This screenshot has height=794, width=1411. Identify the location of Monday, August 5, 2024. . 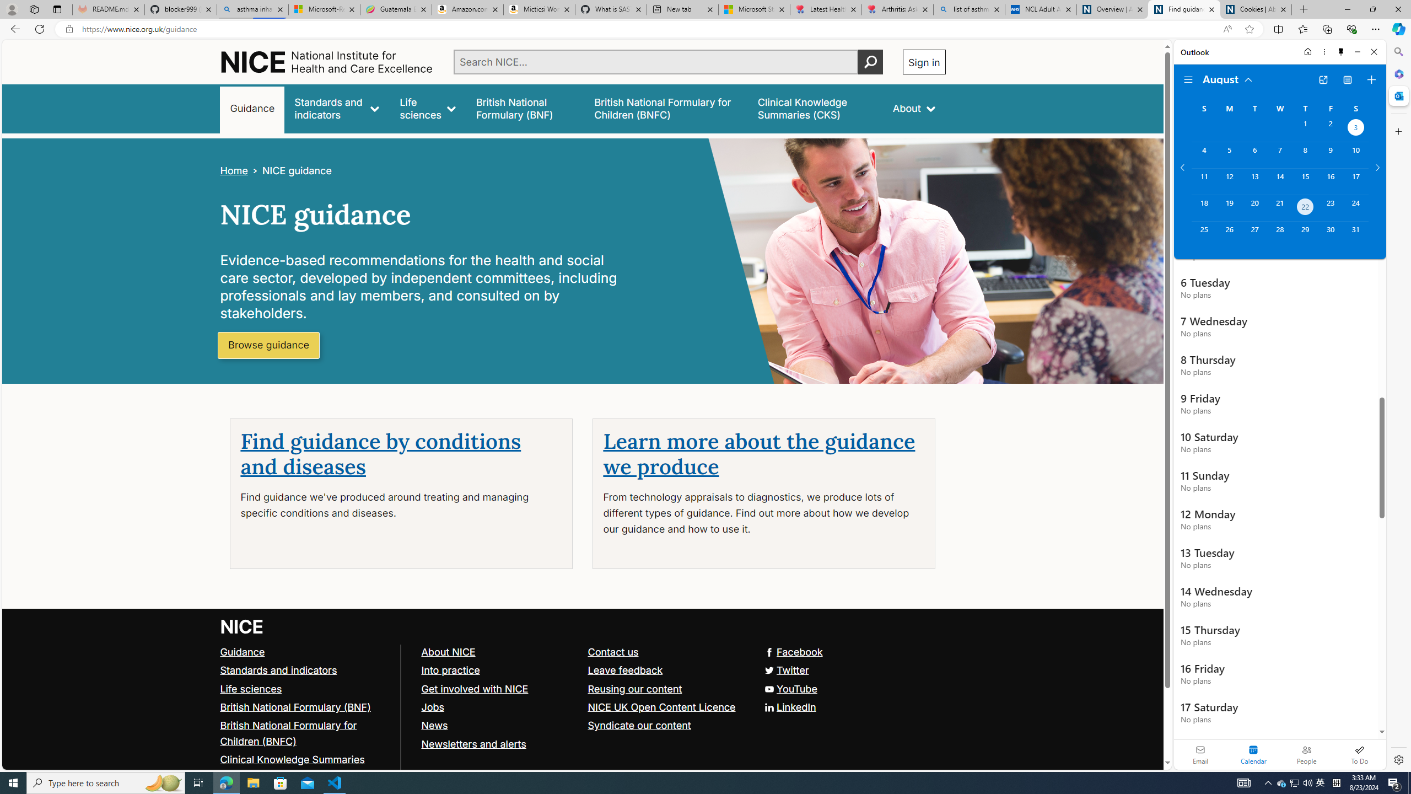
(1229, 155).